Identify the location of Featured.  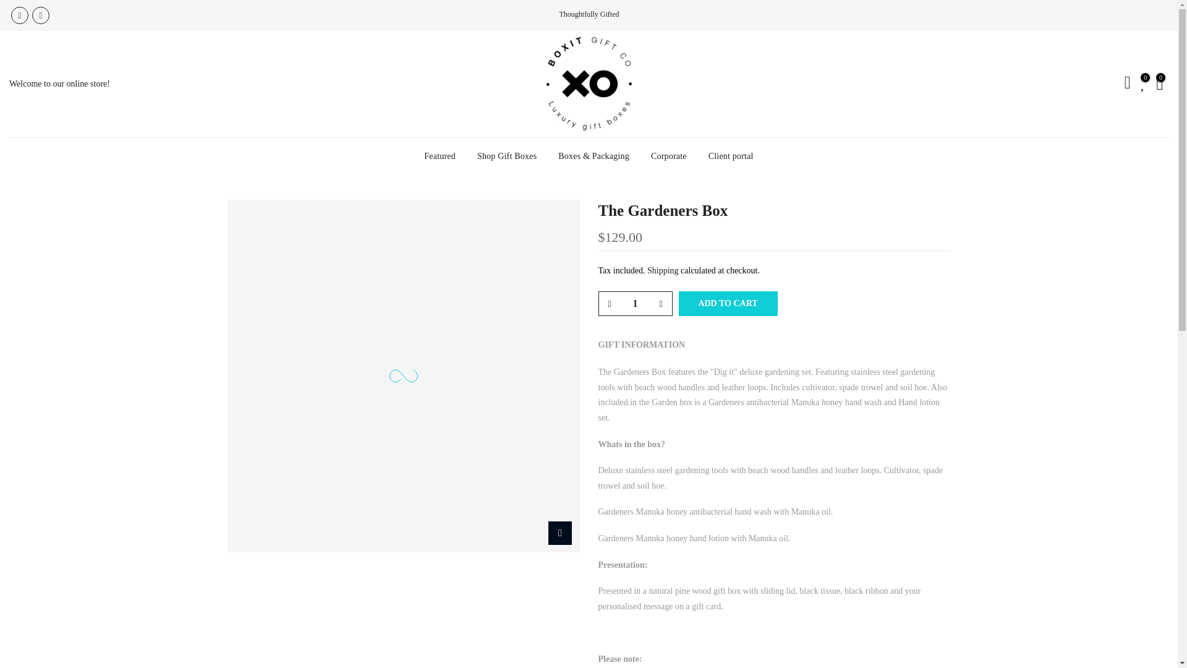
(440, 156).